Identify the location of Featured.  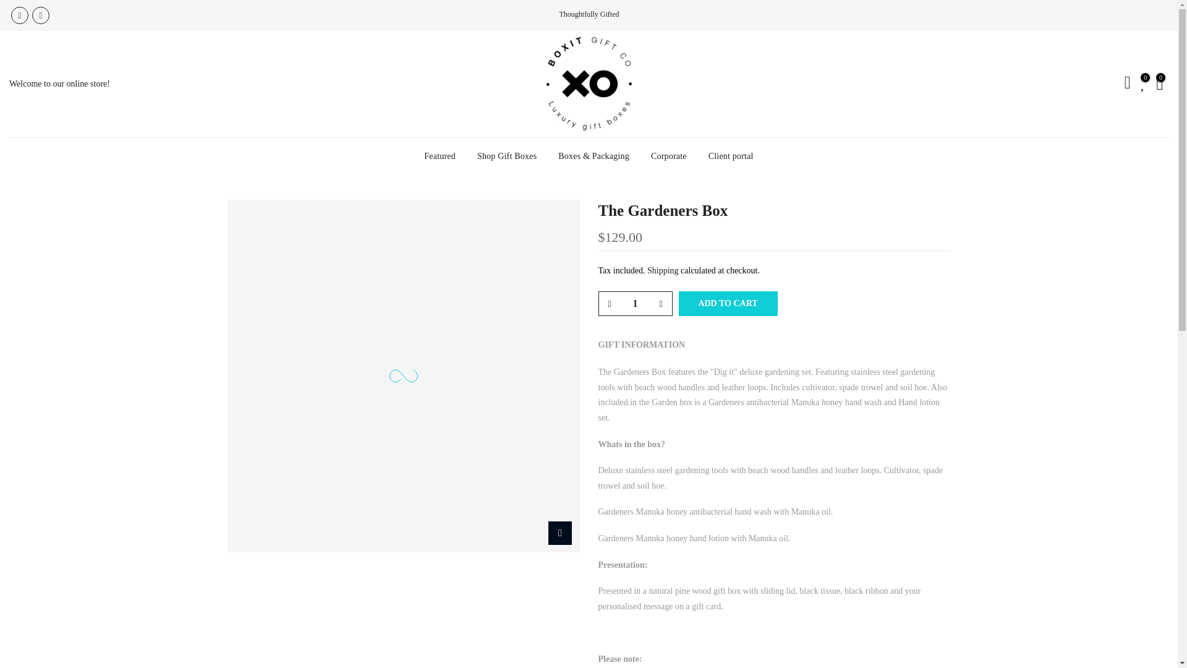
(440, 156).